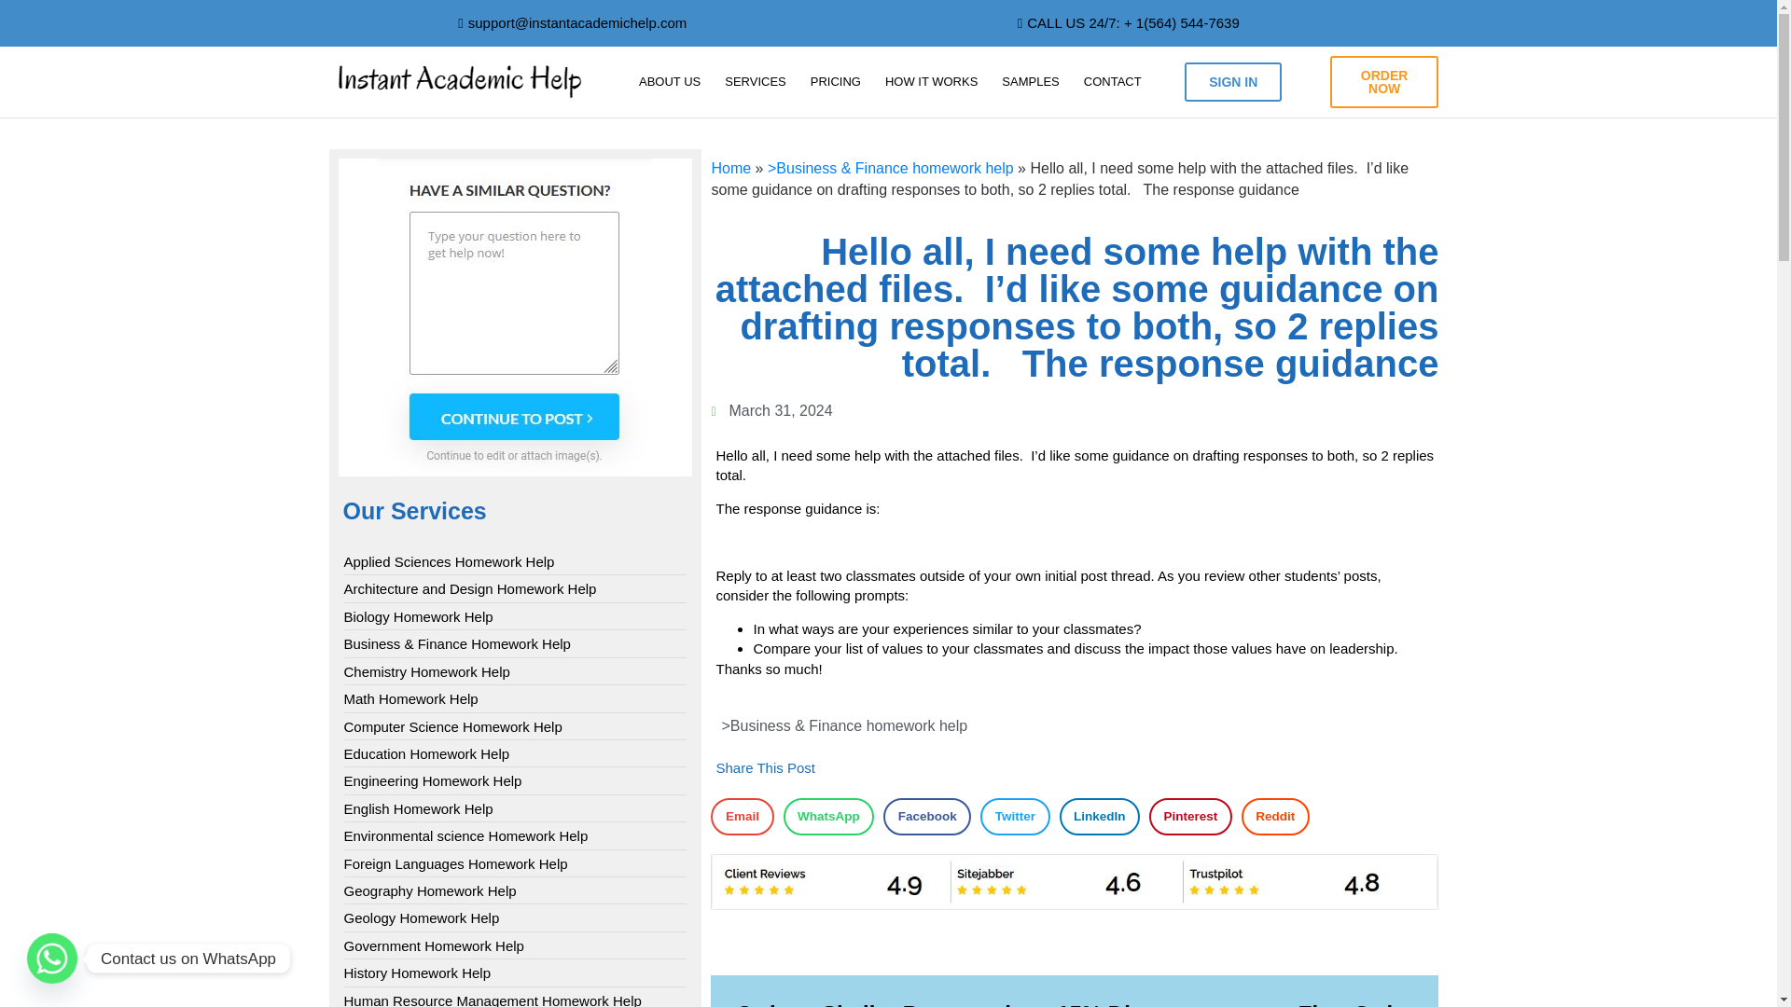 The width and height of the screenshot is (1791, 1007). I want to click on Geography Homework Help, so click(429, 890).